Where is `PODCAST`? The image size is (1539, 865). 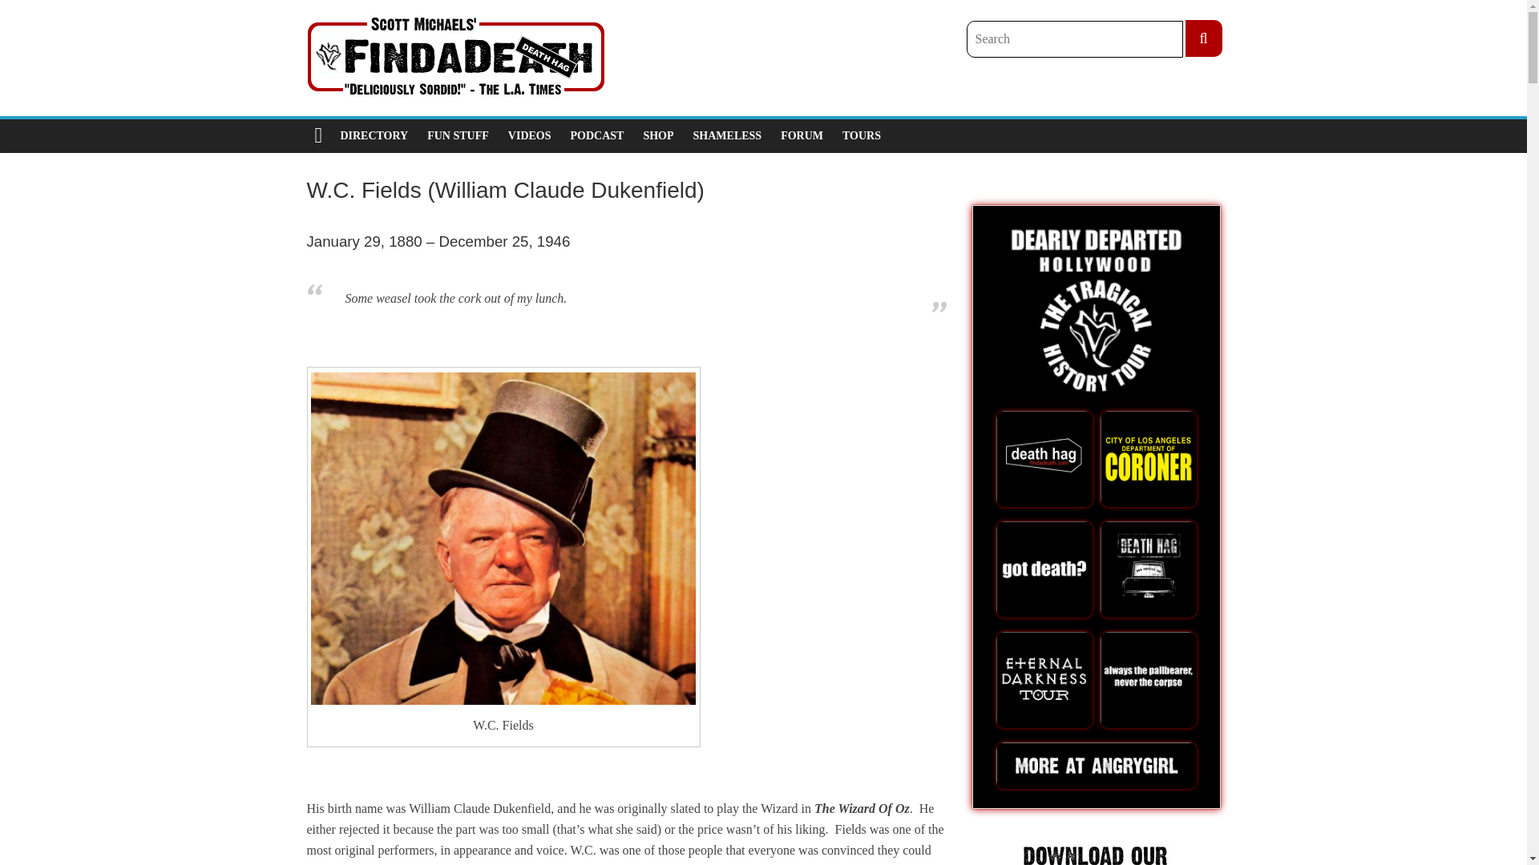
PODCAST is located at coordinates (598, 136).